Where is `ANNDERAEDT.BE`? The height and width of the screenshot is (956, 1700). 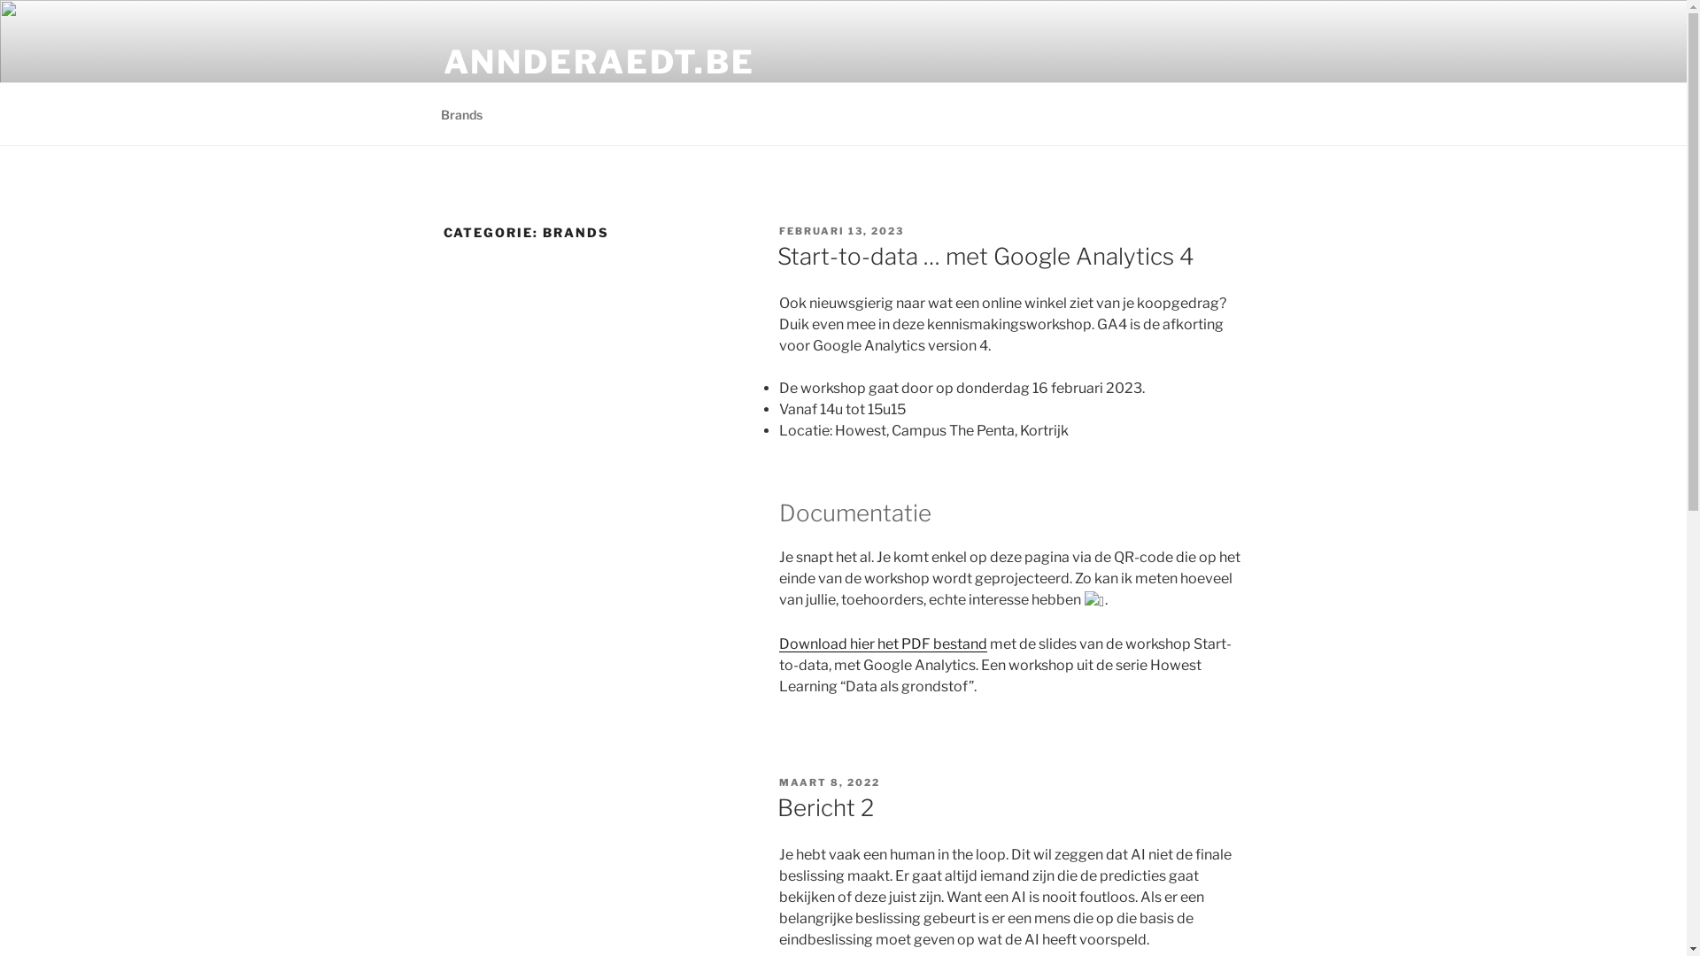 ANNDERAEDT.BE is located at coordinates (599, 62).